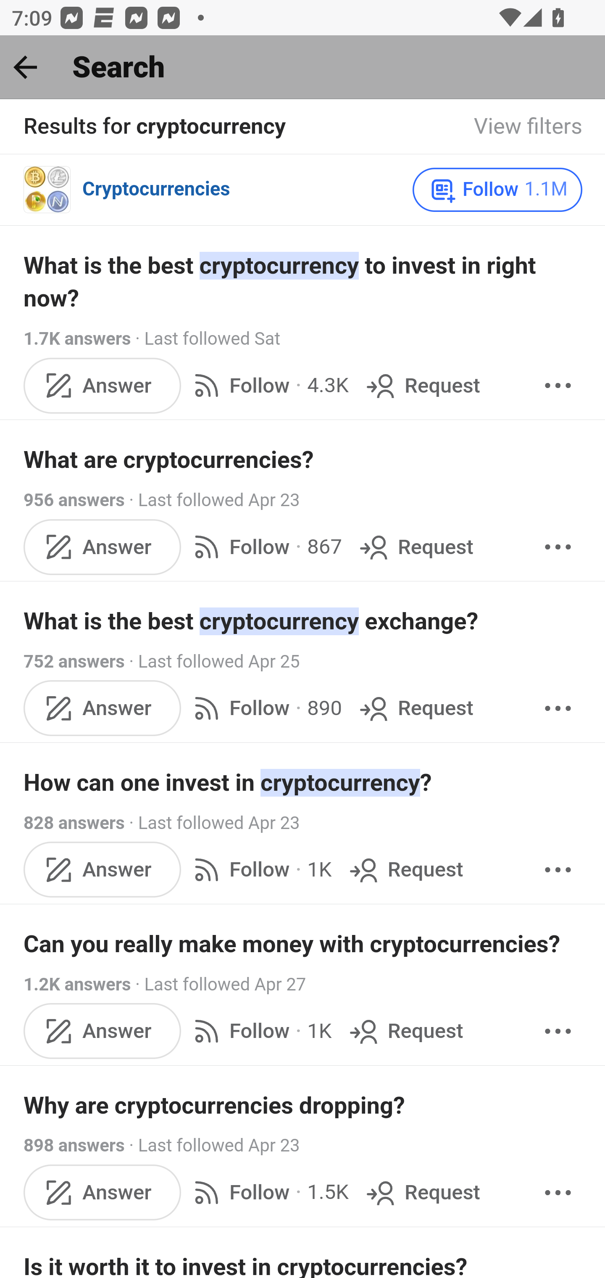  What do you see at coordinates (103, 547) in the screenshot?
I see `Answer` at bounding box center [103, 547].